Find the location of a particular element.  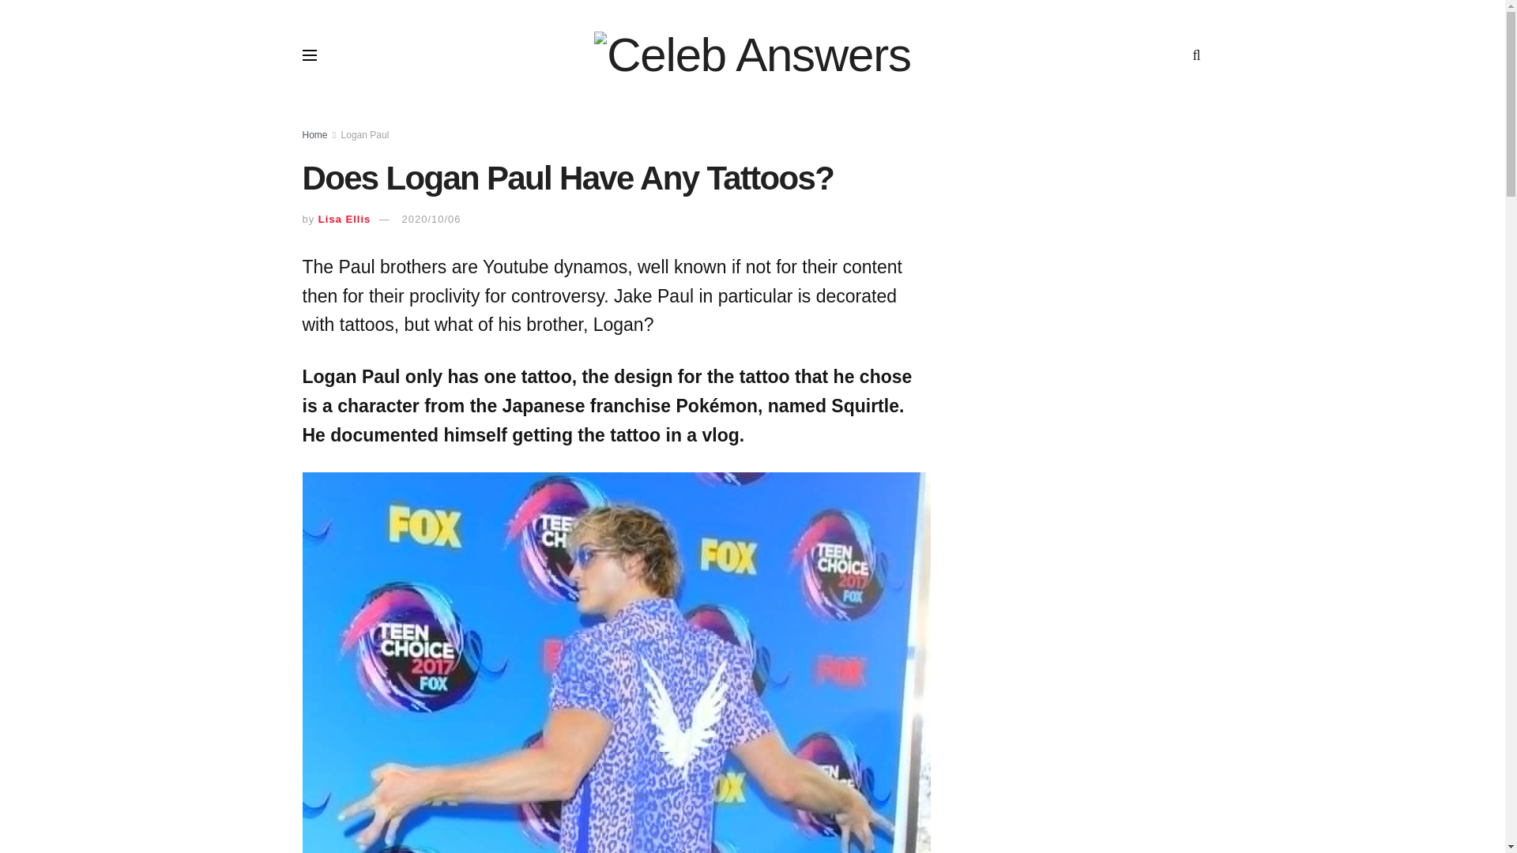

Lisa Ellis is located at coordinates (344, 220).